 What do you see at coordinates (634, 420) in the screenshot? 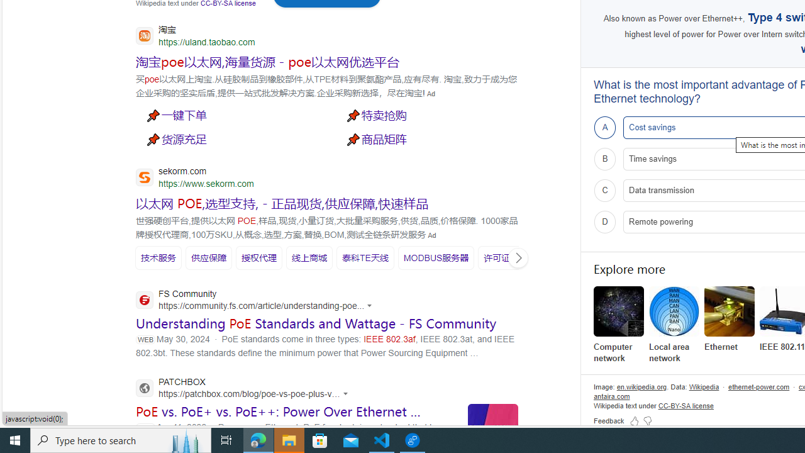
I see `Feedback Like` at bounding box center [634, 420].